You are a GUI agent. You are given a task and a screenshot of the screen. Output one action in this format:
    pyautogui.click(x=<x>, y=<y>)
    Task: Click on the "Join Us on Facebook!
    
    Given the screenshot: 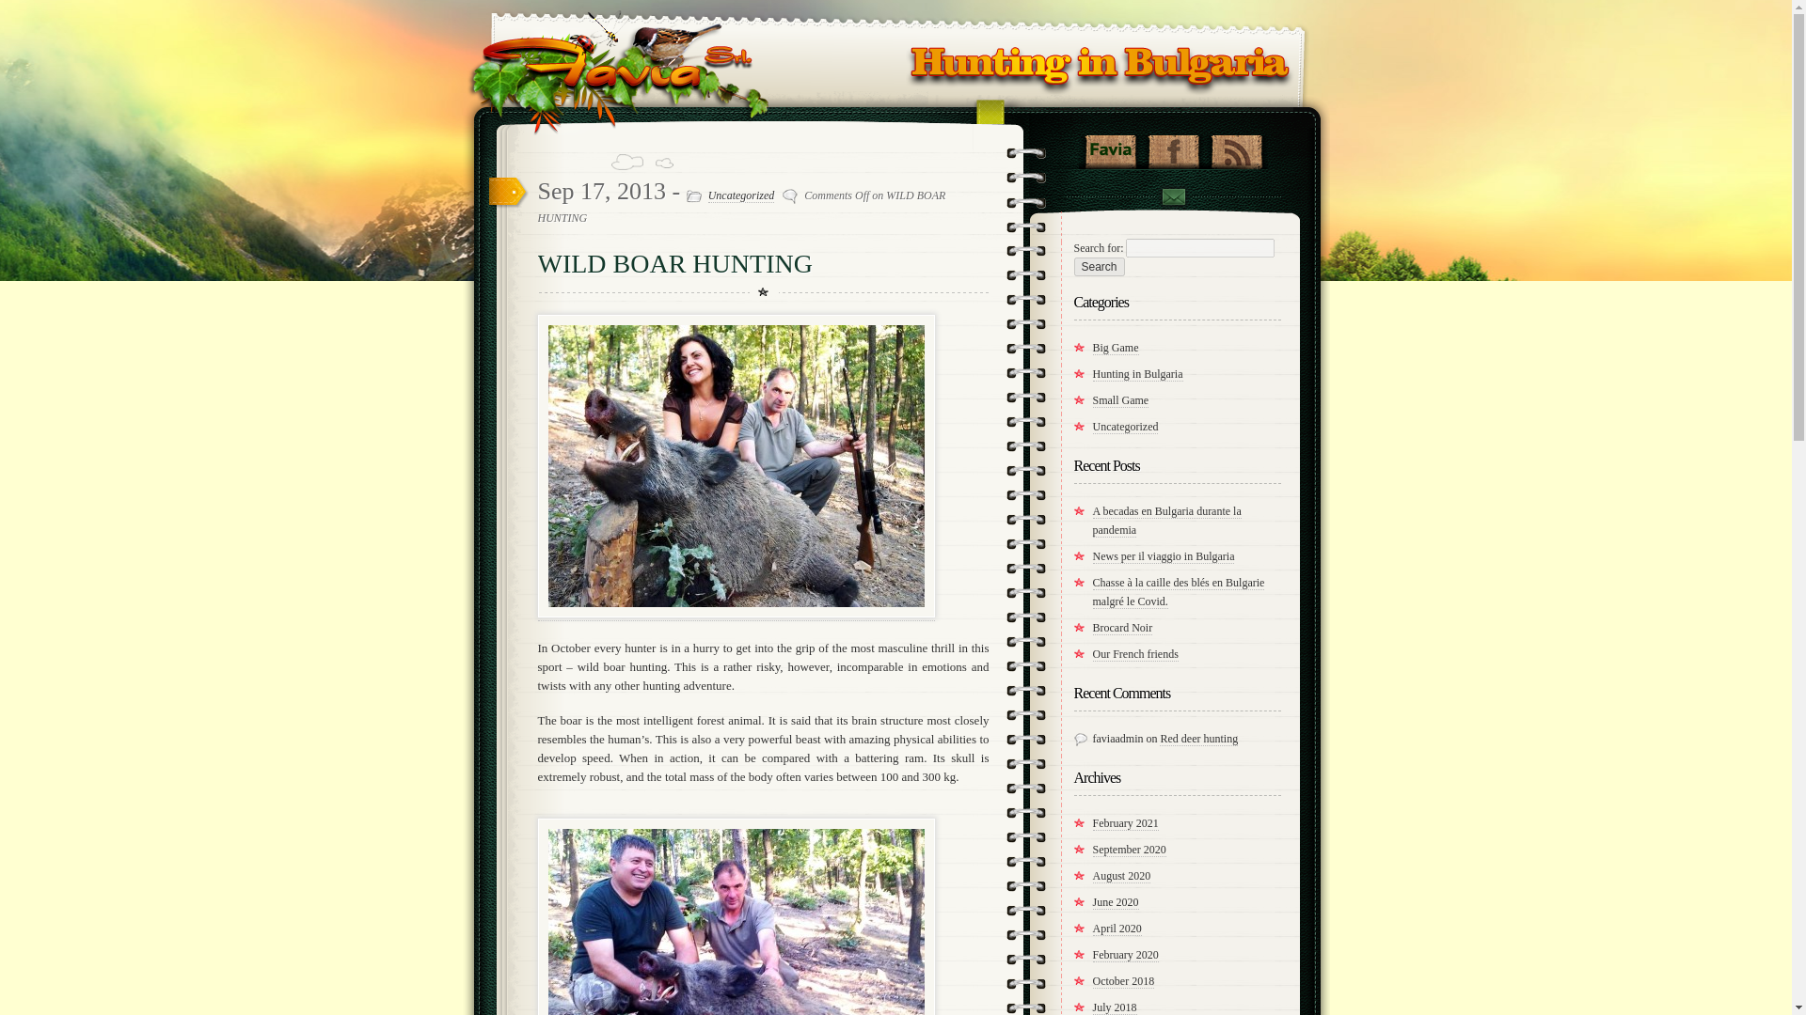 What is the action you would take?
    pyautogui.click(x=1172, y=147)
    